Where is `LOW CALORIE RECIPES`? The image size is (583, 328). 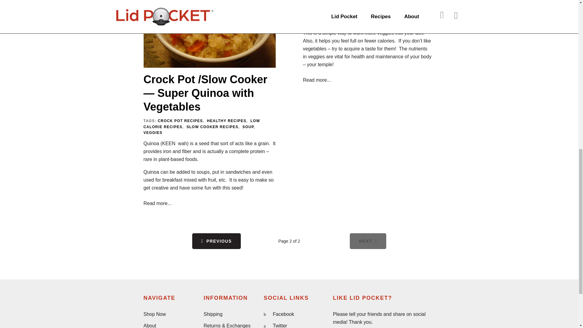
LOW CALORIE RECIPES is located at coordinates (202, 124).